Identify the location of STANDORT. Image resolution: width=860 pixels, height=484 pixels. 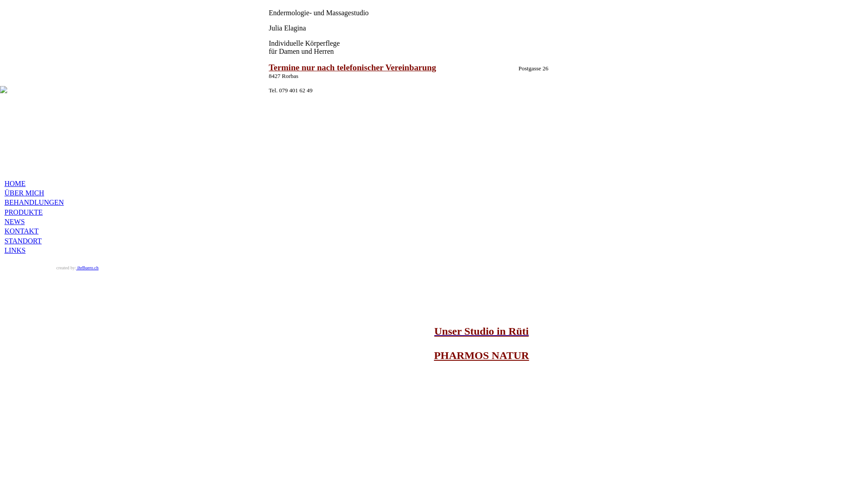
(23, 241).